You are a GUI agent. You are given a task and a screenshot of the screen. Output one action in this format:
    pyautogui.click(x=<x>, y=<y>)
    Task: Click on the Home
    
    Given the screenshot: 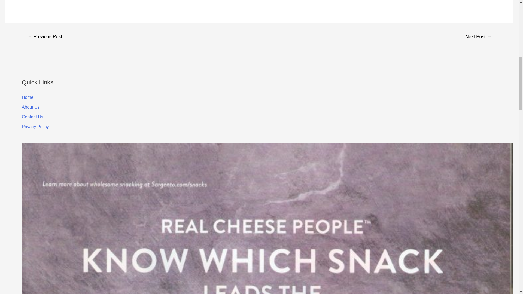 What is the action you would take?
    pyautogui.click(x=28, y=97)
    